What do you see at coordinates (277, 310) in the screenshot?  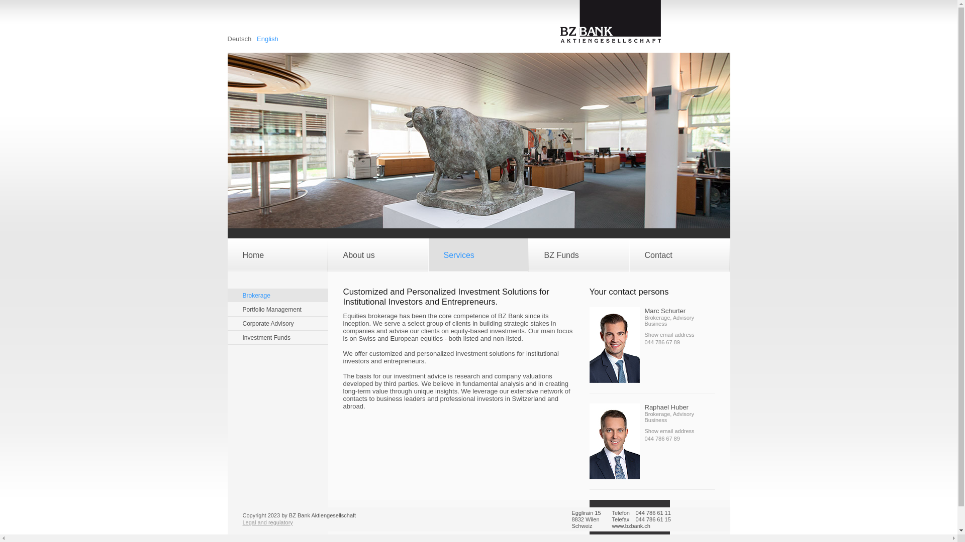 I see `Portfolio Management` at bounding box center [277, 310].